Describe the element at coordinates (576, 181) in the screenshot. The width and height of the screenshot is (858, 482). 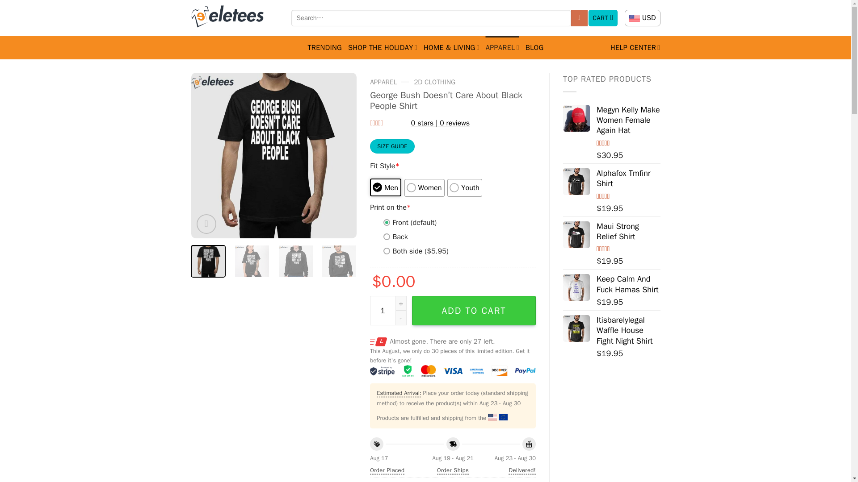
I see `Alphafox Tmfinr Shirt` at that location.